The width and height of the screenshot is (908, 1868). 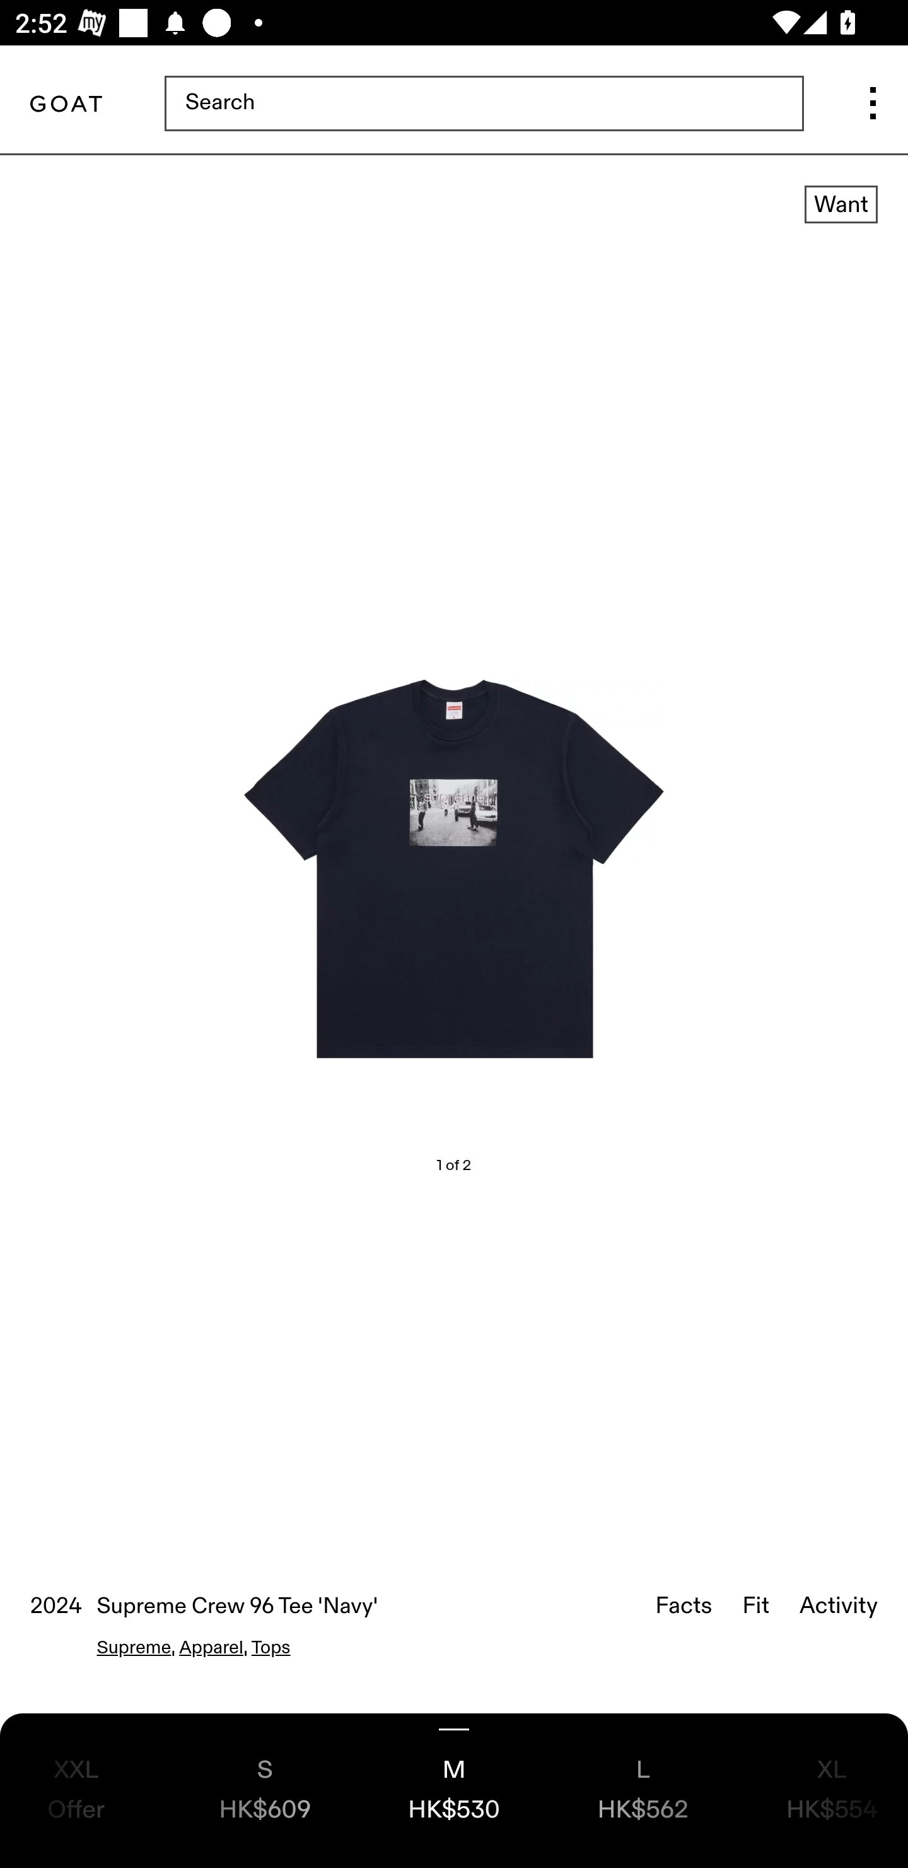 I want to click on Tops, so click(x=271, y=1649).